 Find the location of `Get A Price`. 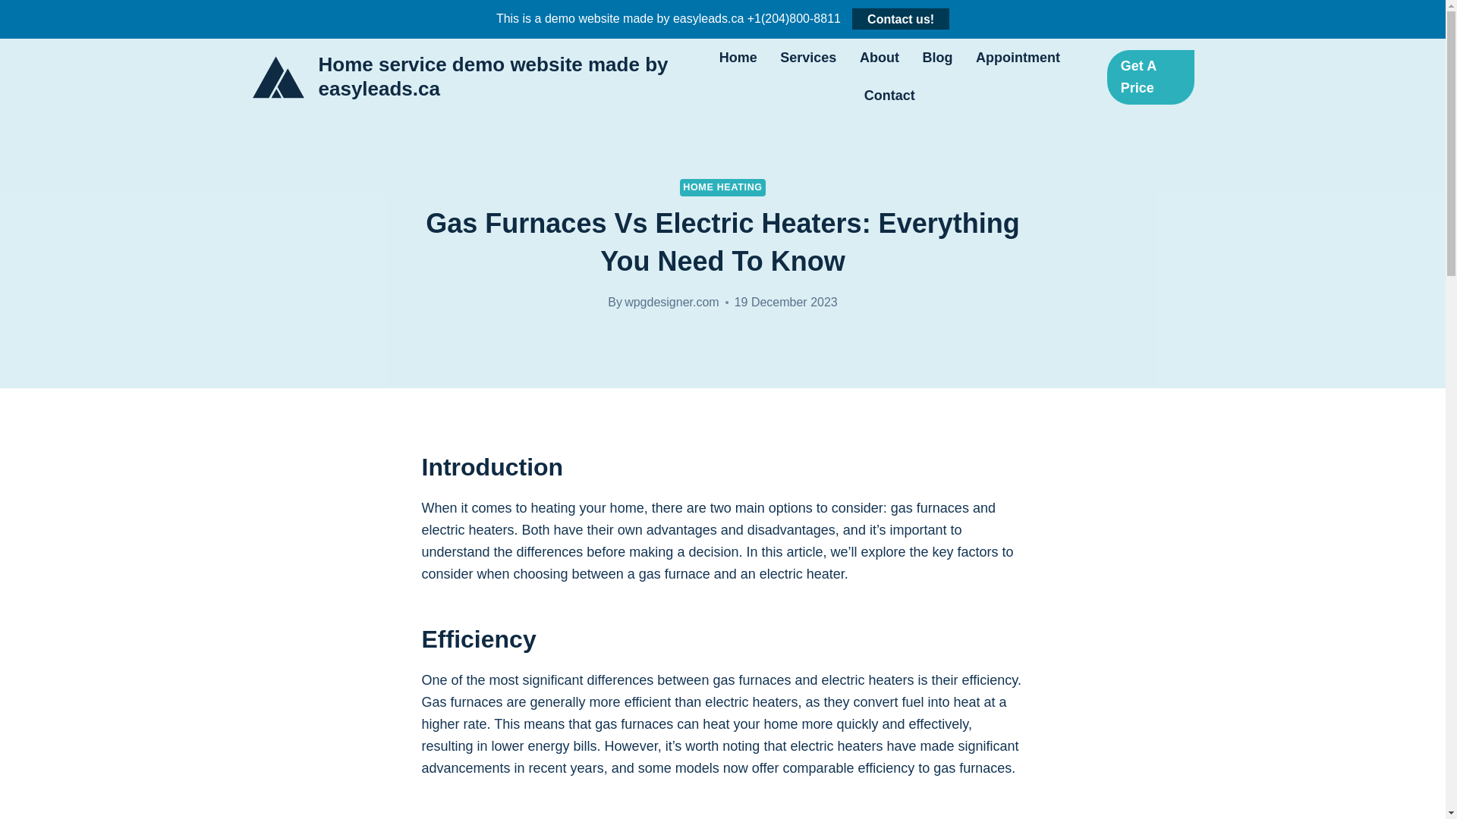

Get A Price is located at coordinates (1150, 77).